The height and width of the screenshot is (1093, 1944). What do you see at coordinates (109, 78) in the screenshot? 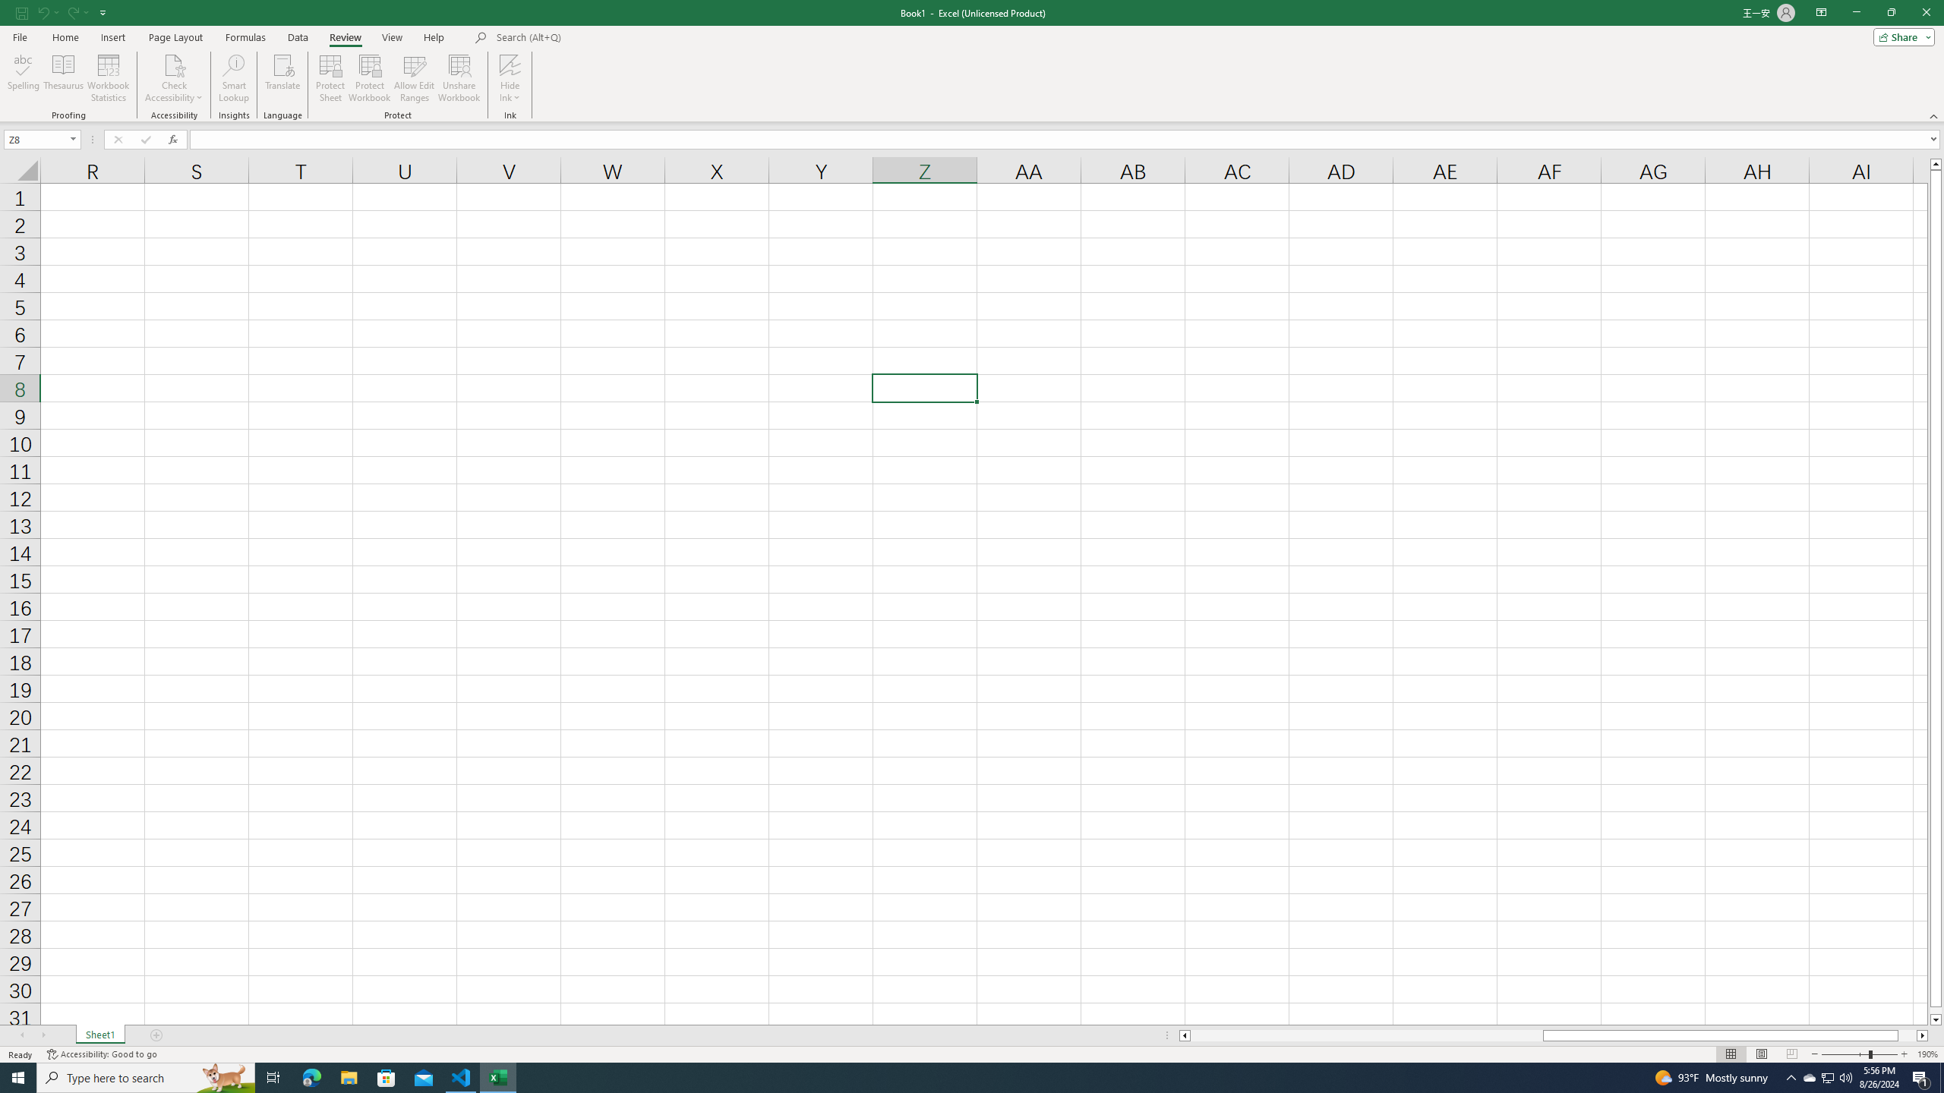
I see `Workbook Statistics` at bounding box center [109, 78].